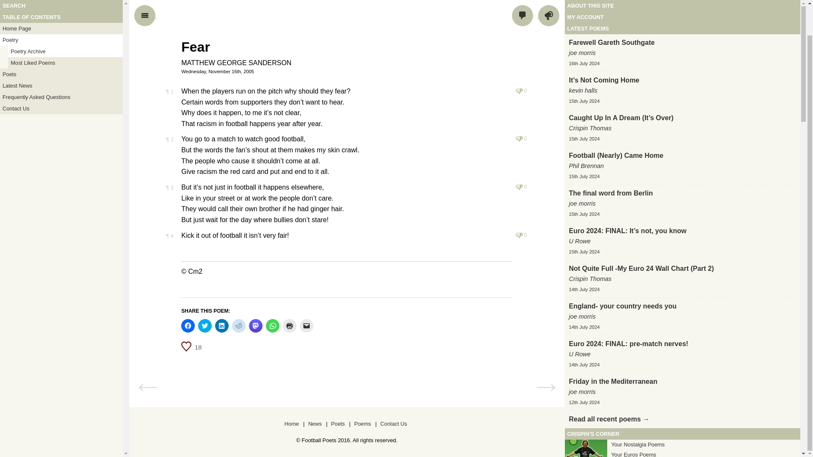 The image size is (813, 457). Describe the element at coordinates (169, 235) in the screenshot. I see `Permalink for verse 4` at that location.